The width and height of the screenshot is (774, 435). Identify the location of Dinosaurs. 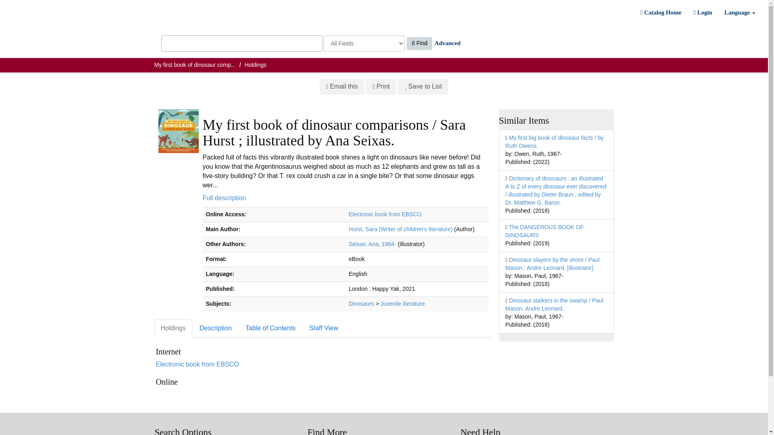
(361, 304).